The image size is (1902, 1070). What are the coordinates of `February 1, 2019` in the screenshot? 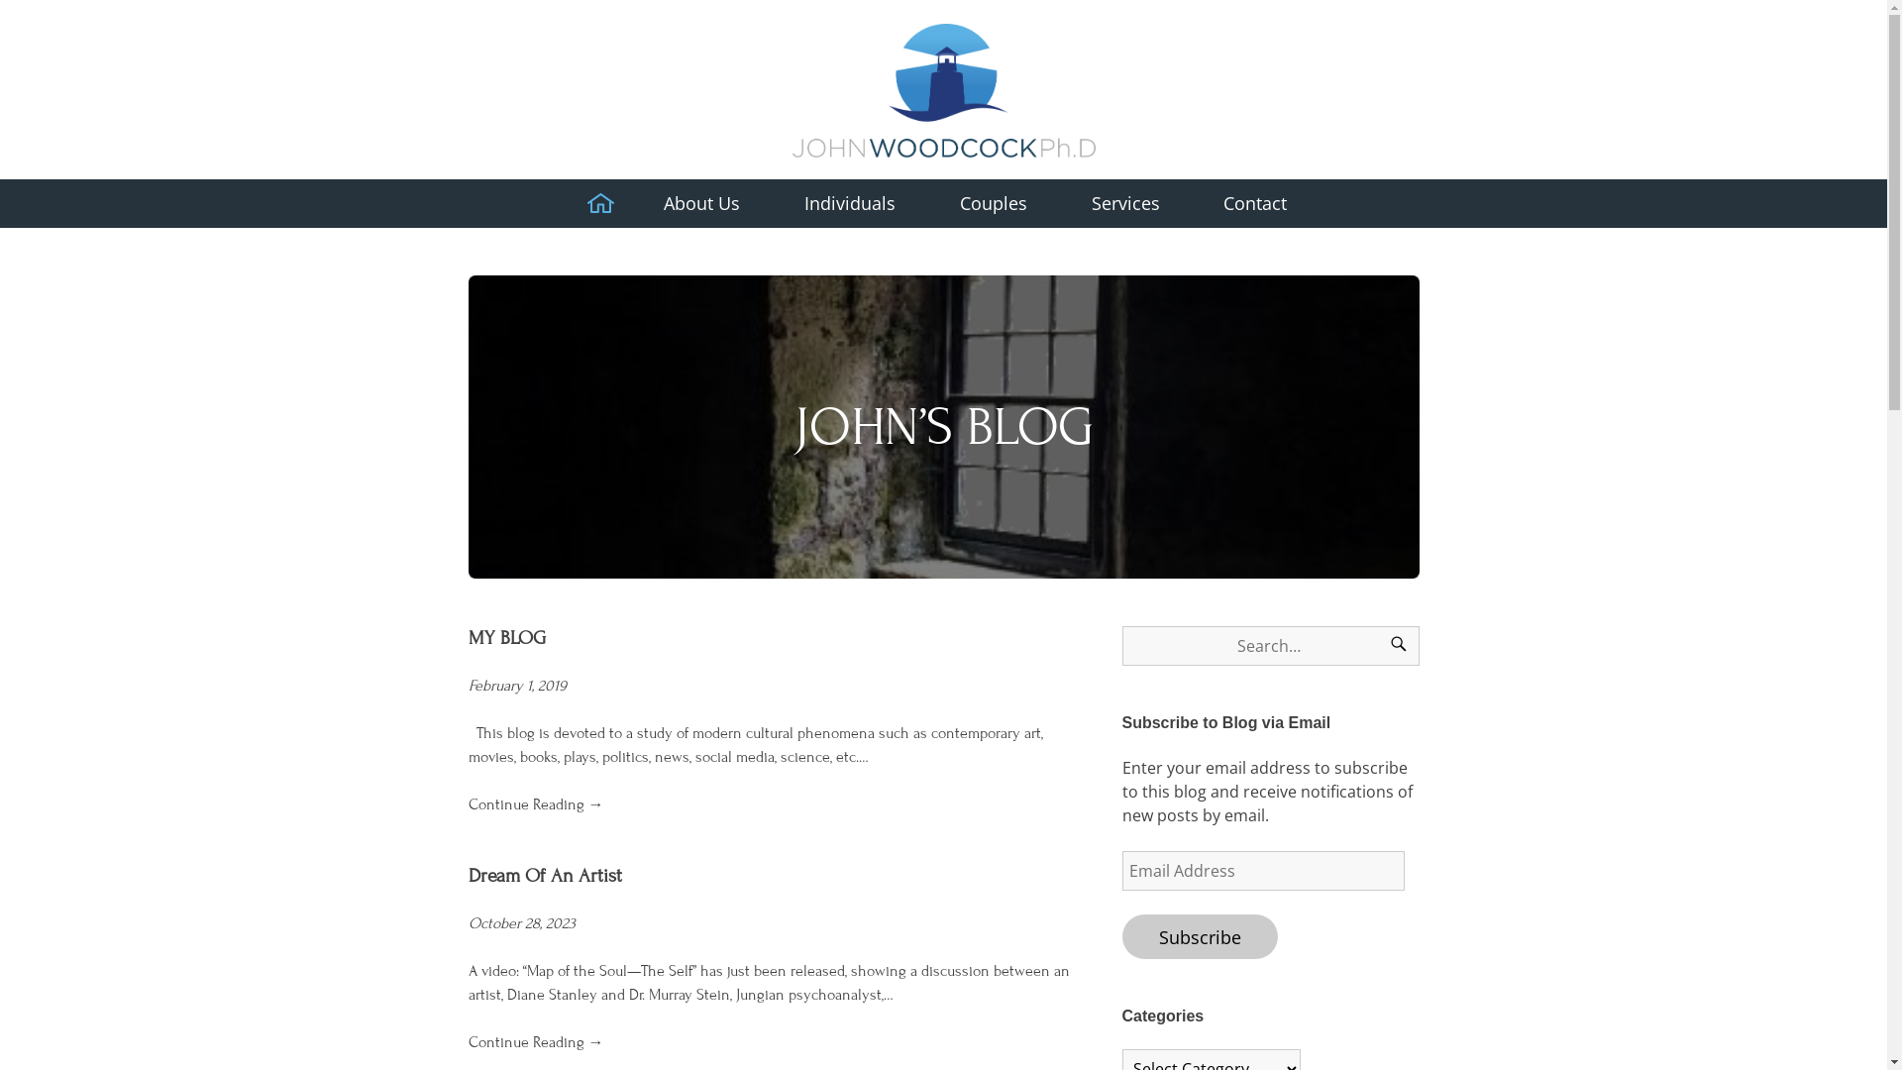 It's located at (517, 686).